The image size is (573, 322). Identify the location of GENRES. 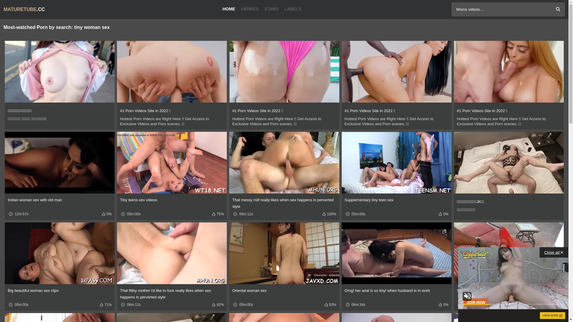
(250, 9).